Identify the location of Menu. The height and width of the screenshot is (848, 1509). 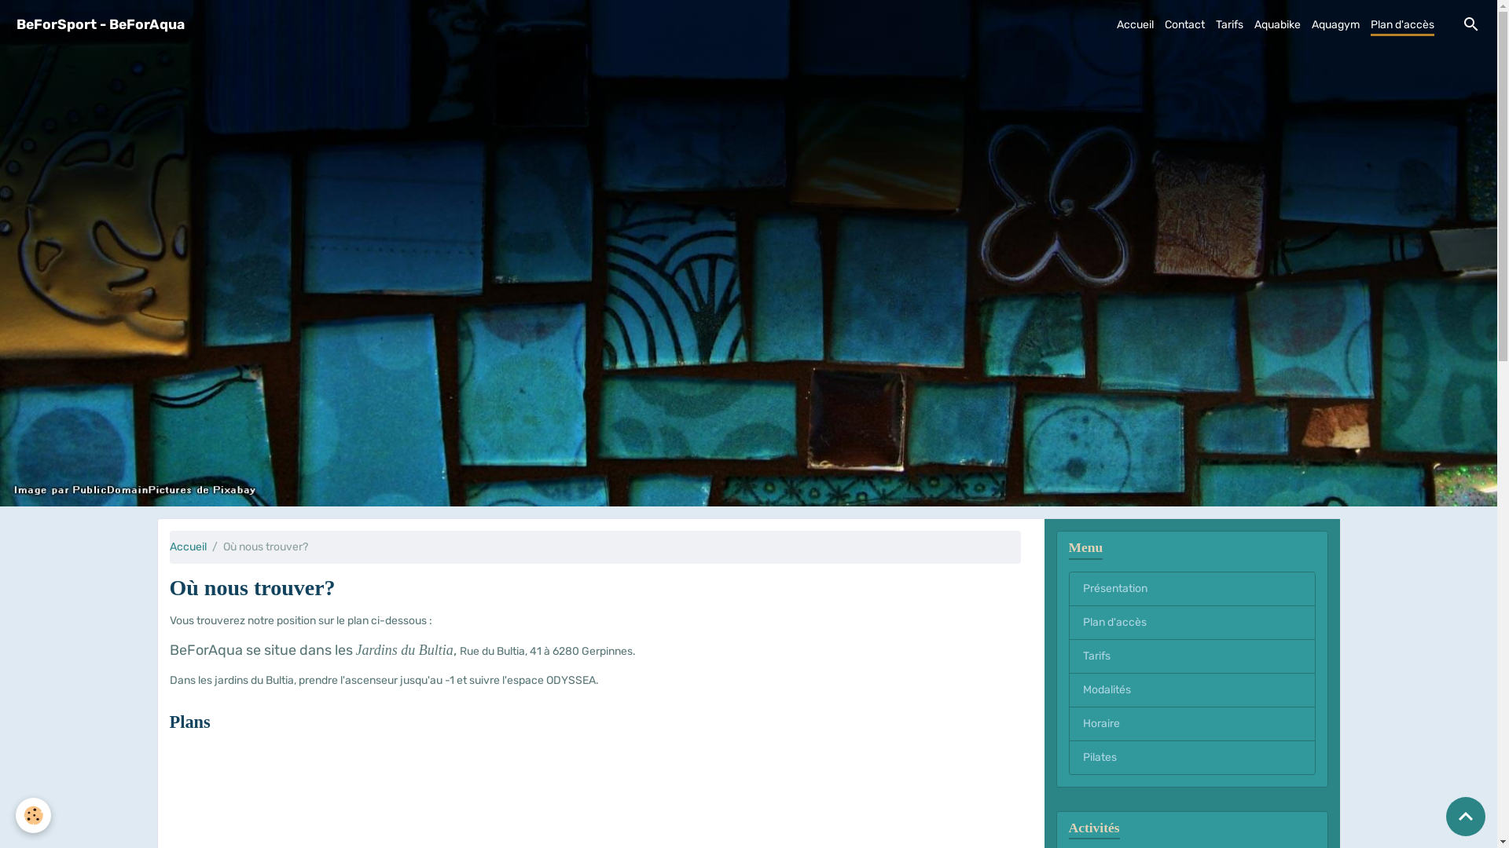
(1191, 546).